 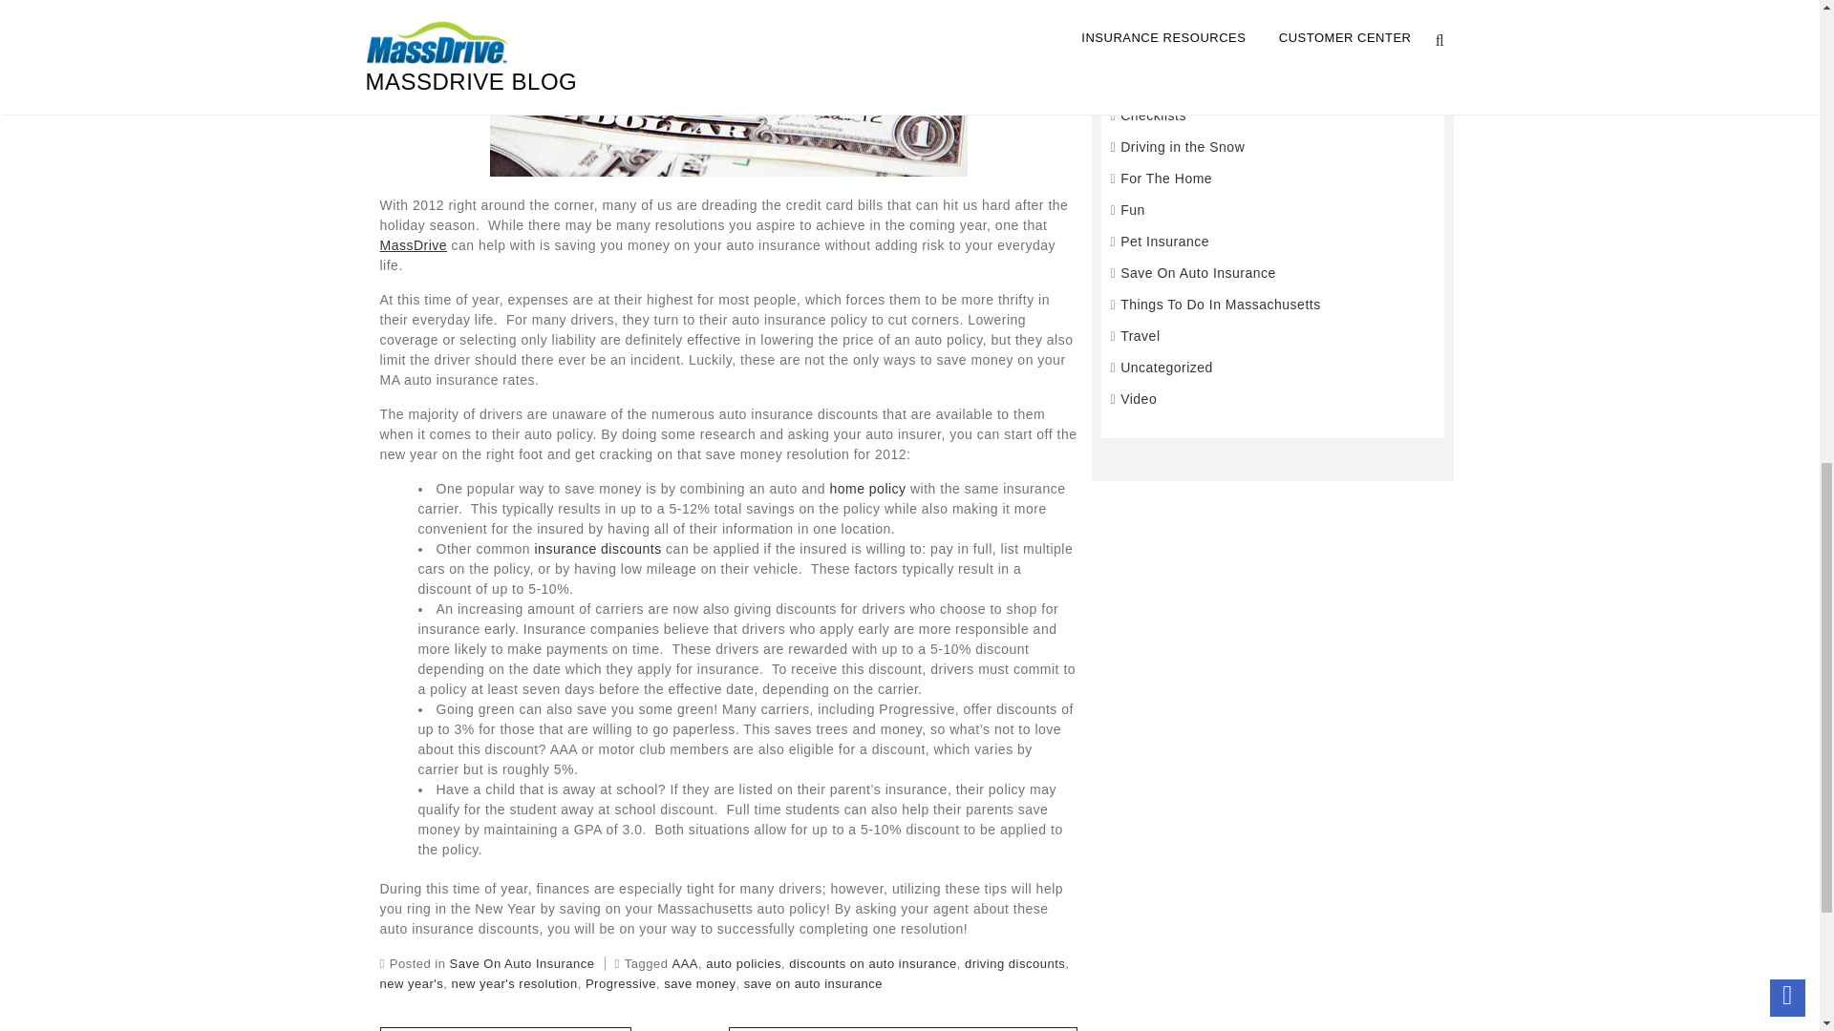 What do you see at coordinates (522, 964) in the screenshot?
I see `Save On Auto Insurance` at bounding box center [522, 964].